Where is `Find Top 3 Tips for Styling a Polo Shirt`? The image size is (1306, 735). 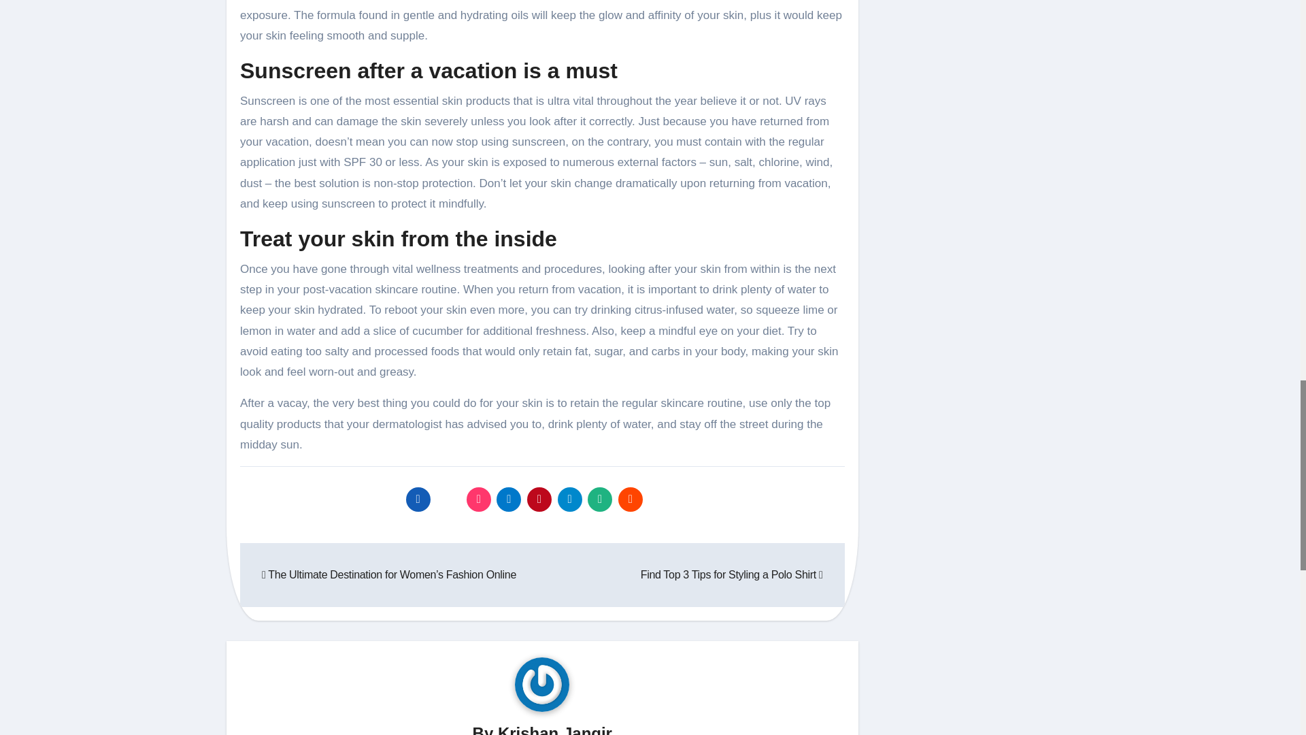 Find Top 3 Tips for Styling a Polo Shirt is located at coordinates (732, 574).